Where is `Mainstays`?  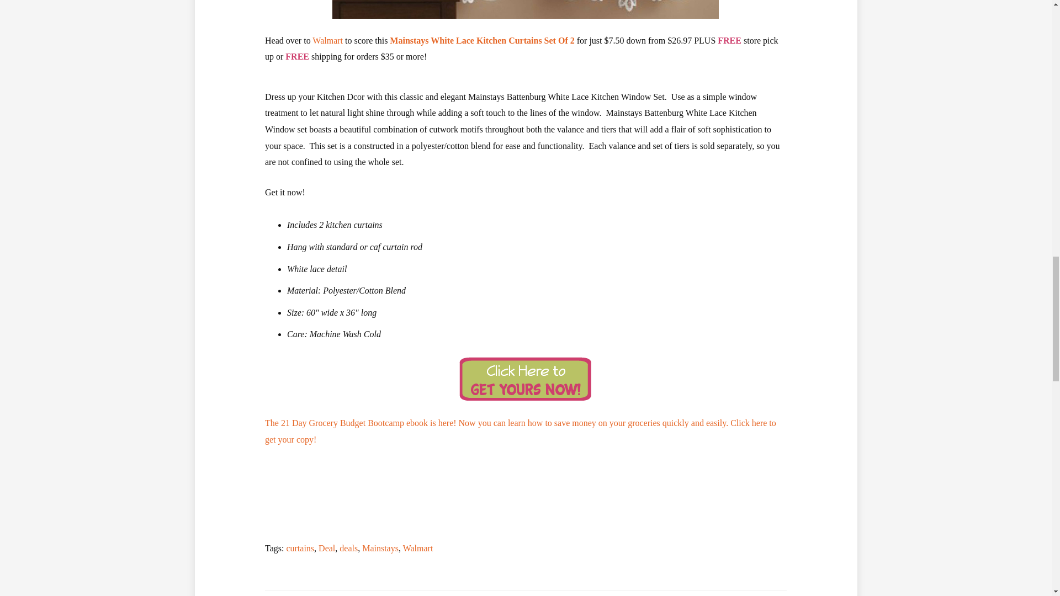 Mainstays is located at coordinates (380, 548).